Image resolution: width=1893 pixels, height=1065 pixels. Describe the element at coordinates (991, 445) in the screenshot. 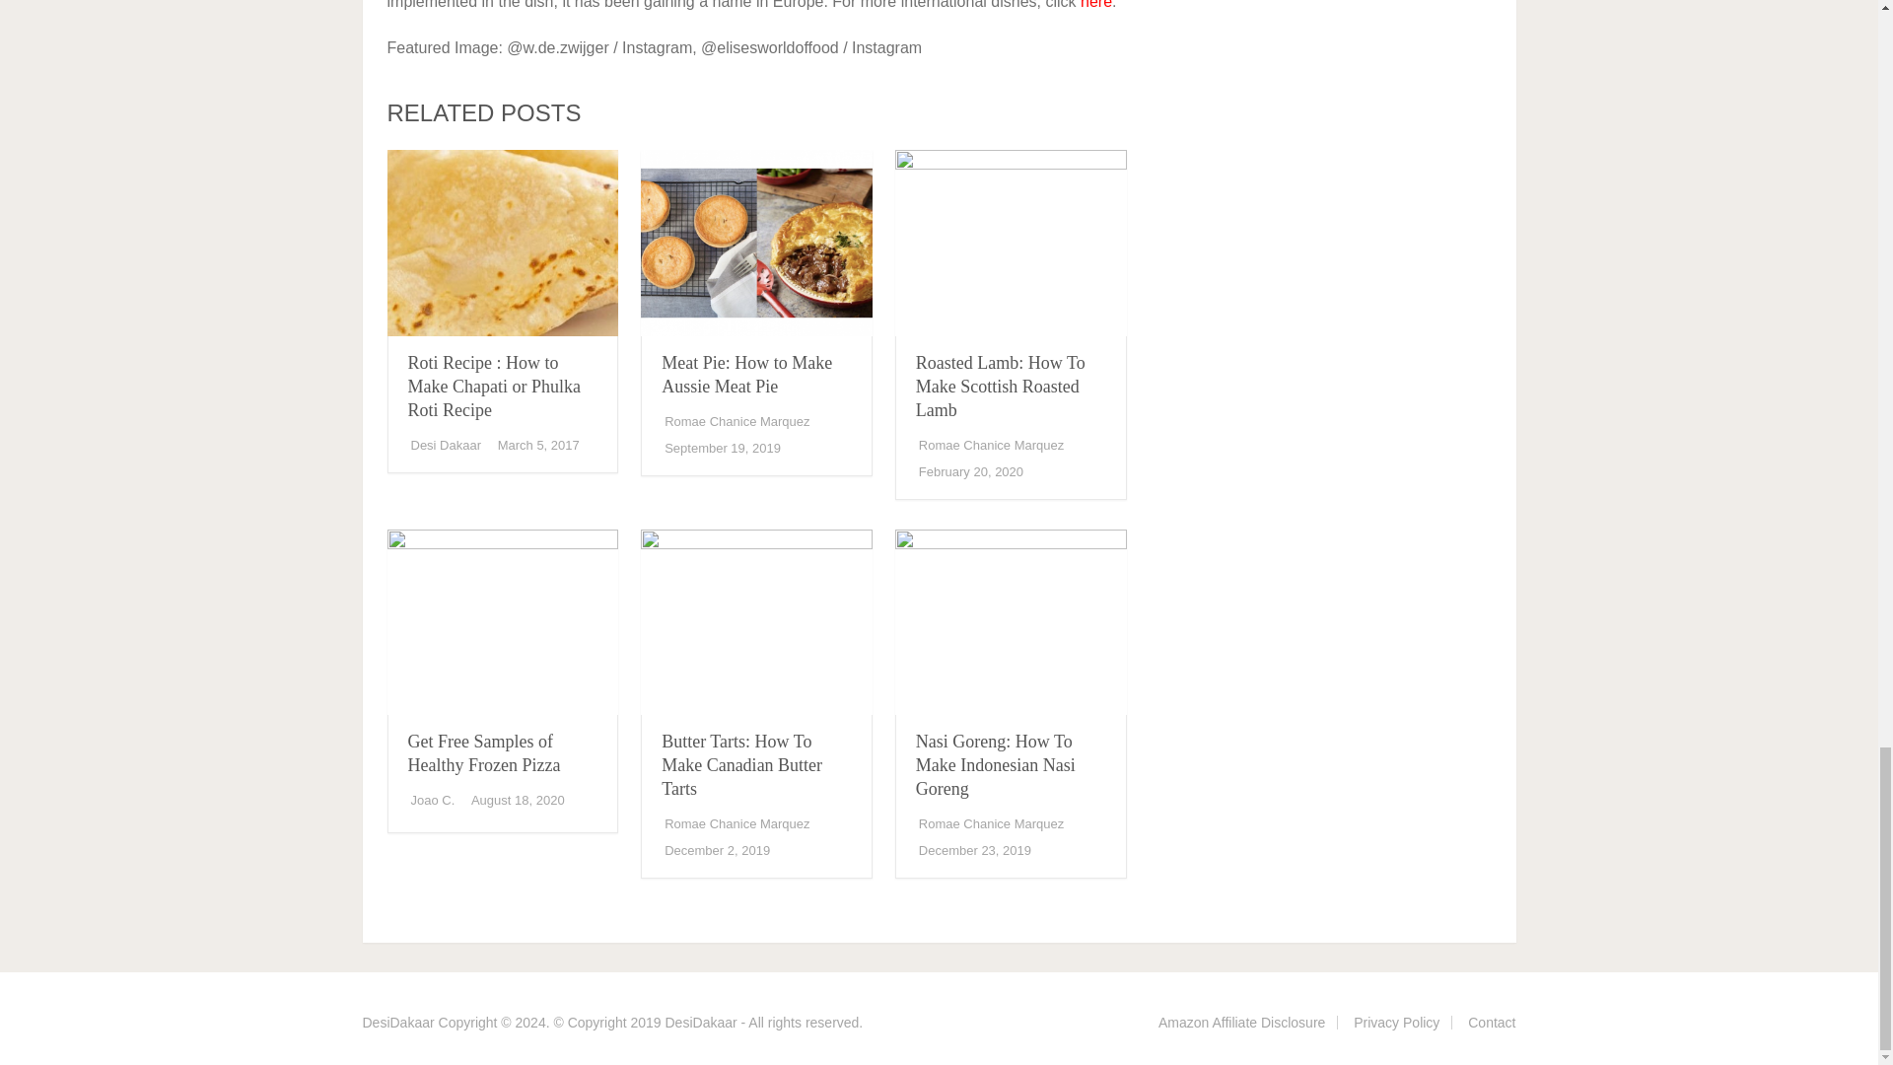

I see `Posts by Romae Chanice Marquez` at that location.